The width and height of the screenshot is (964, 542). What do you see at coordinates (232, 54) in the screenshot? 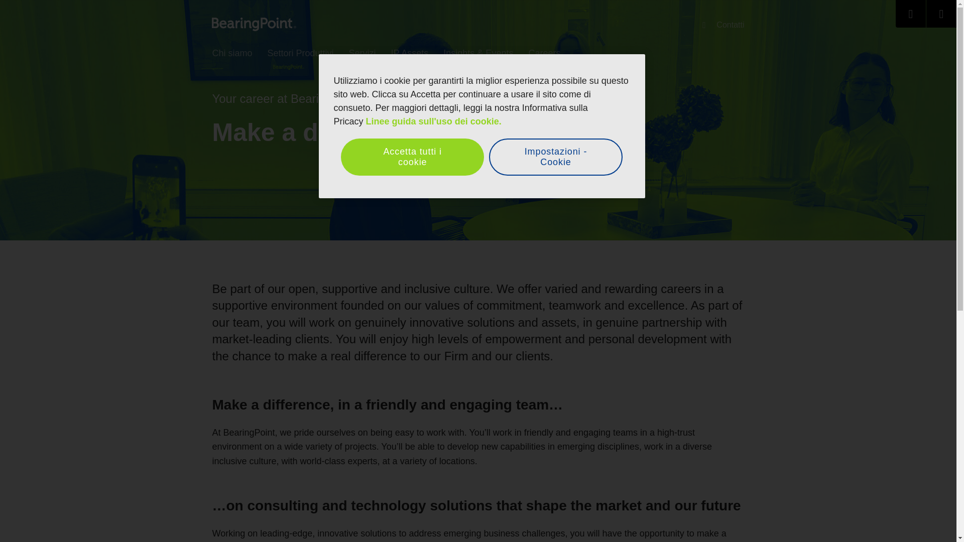
I see `Chi siamo` at bounding box center [232, 54].